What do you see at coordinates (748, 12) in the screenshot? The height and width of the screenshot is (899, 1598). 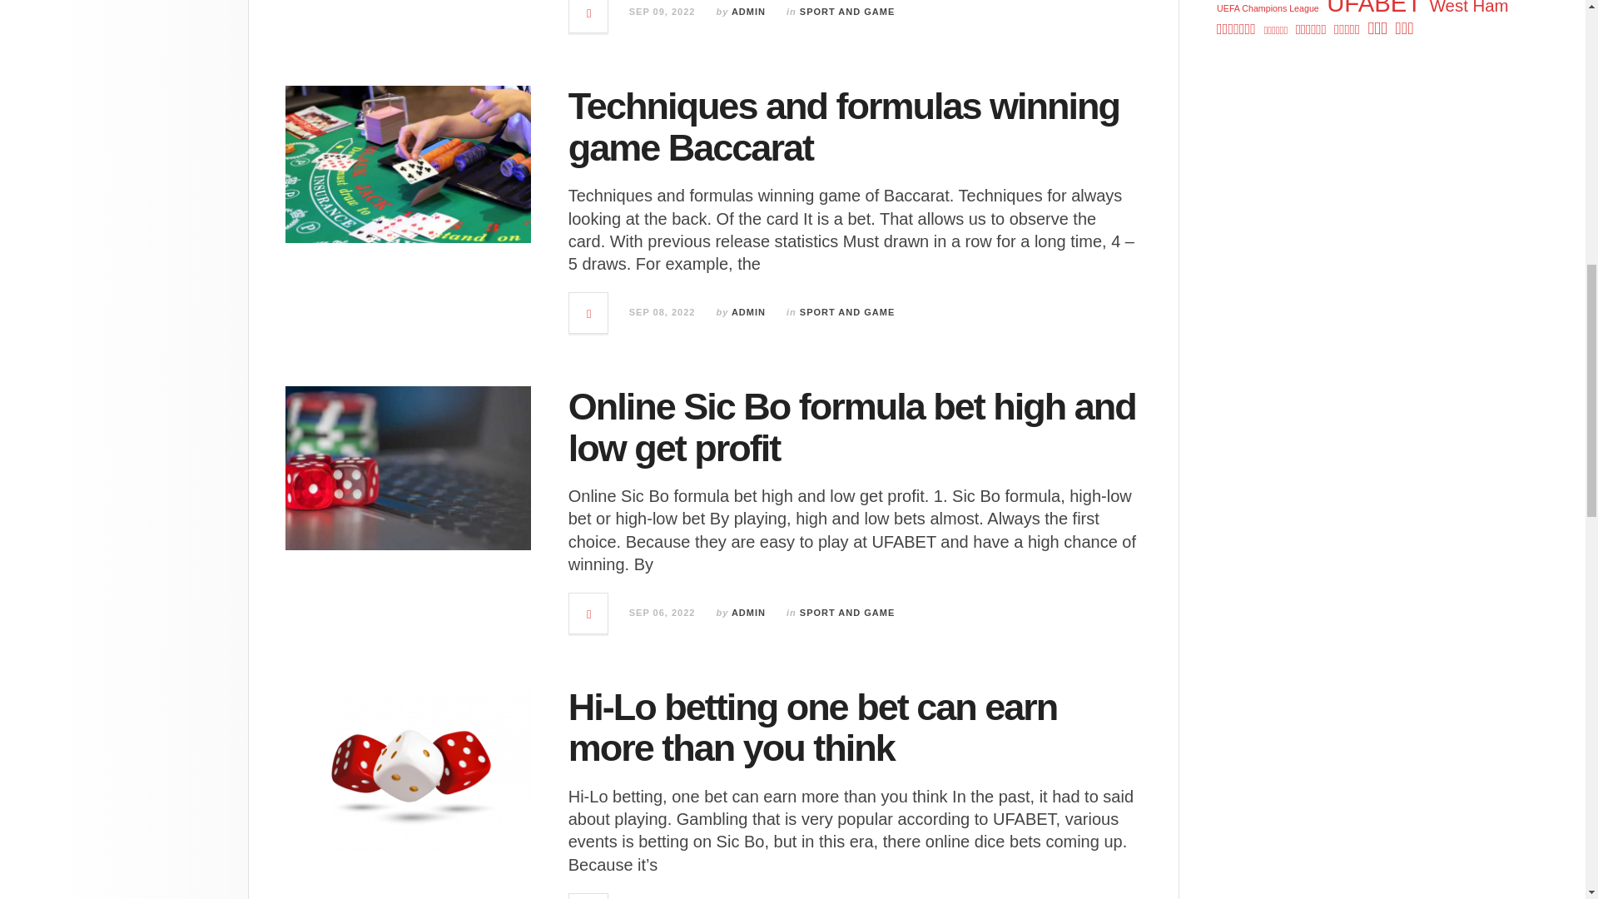 I see `ADMIN` at bounding box center [748, 12].